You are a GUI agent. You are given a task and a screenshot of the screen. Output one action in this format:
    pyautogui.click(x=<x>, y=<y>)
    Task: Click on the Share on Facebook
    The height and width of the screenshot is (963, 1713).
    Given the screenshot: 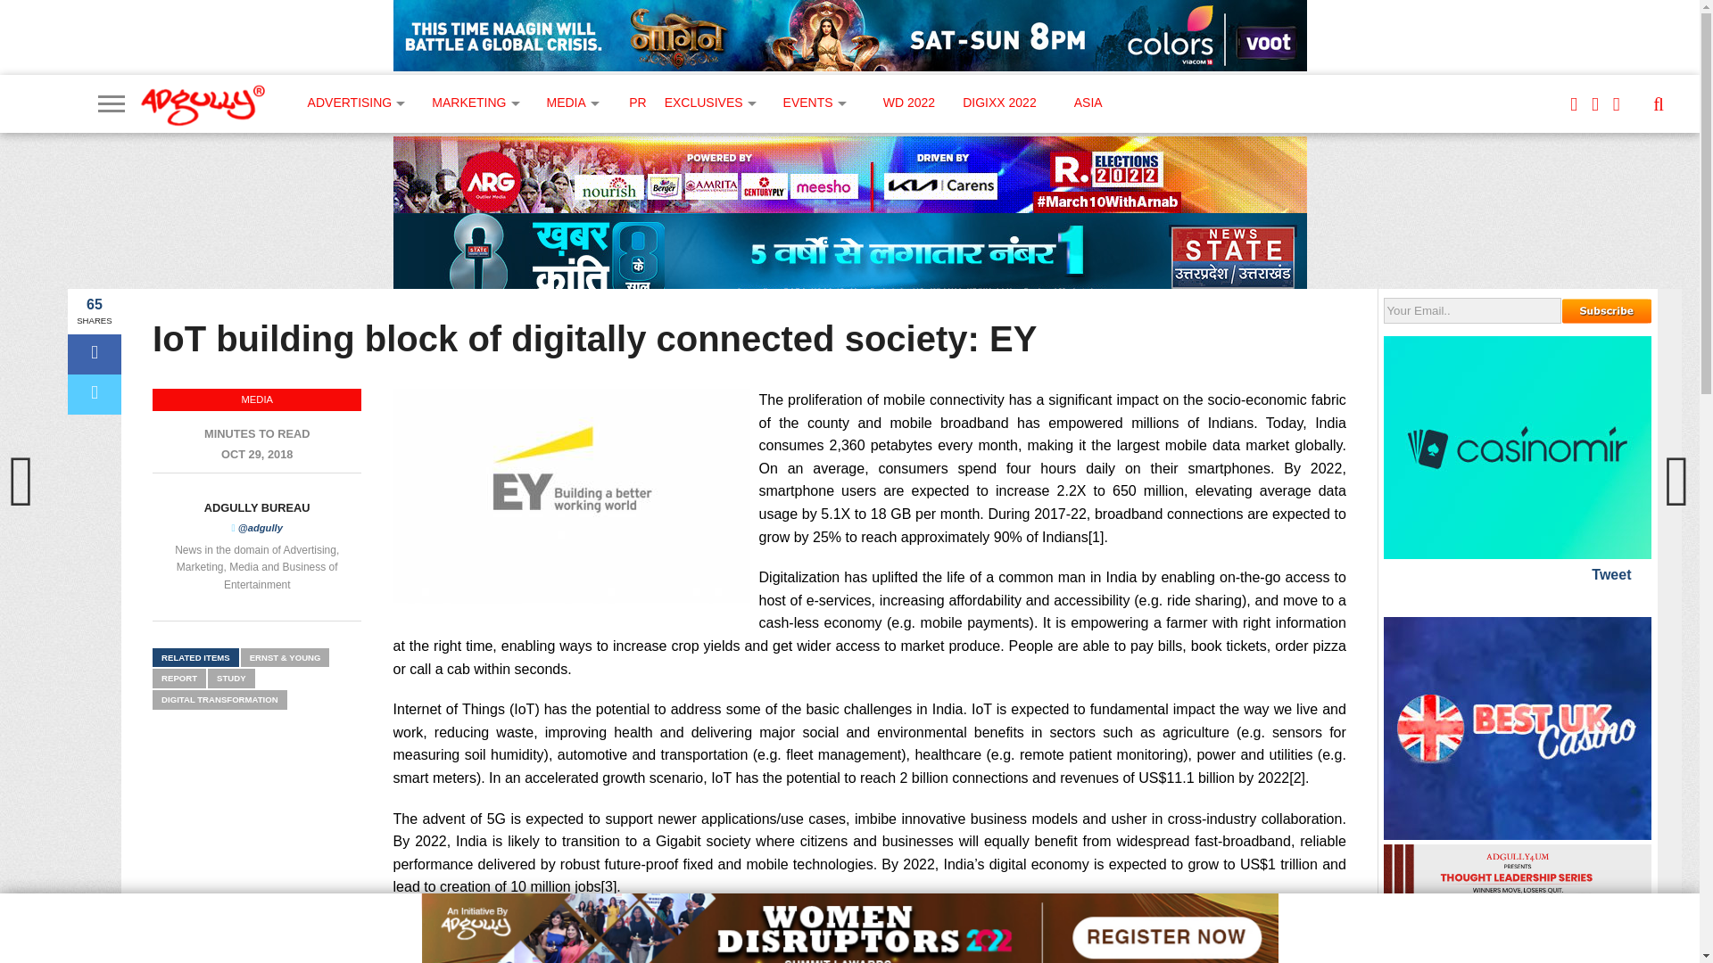 What is the action you would take?
    pyautogui.click(x=95, y=354)
    